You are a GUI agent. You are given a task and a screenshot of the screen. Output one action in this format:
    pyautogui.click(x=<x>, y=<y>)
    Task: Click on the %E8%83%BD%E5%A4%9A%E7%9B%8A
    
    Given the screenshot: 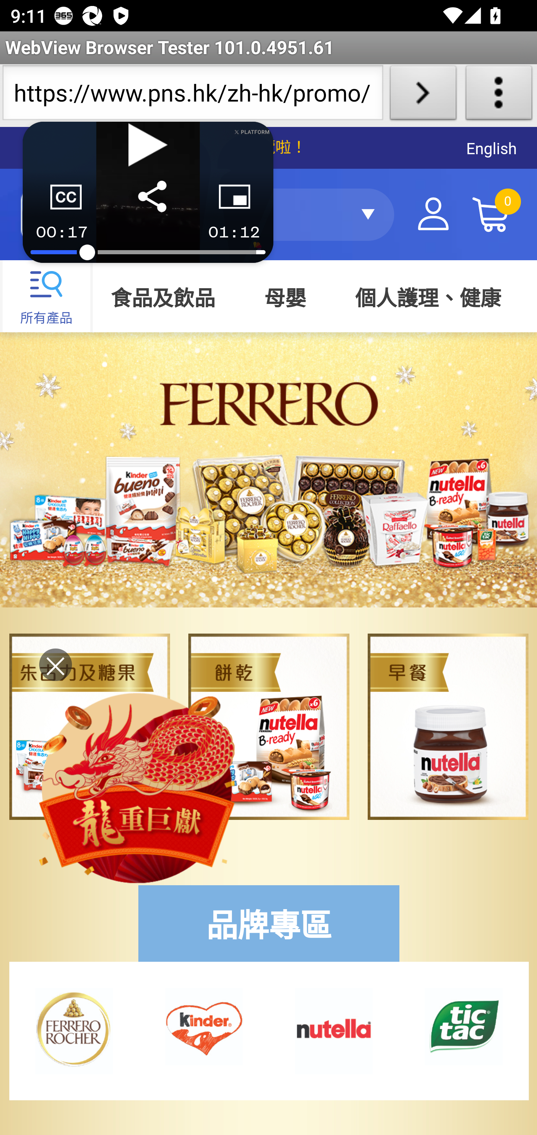 What is the action you would take?
    pyautogui.click(x=334, y=1030)
    